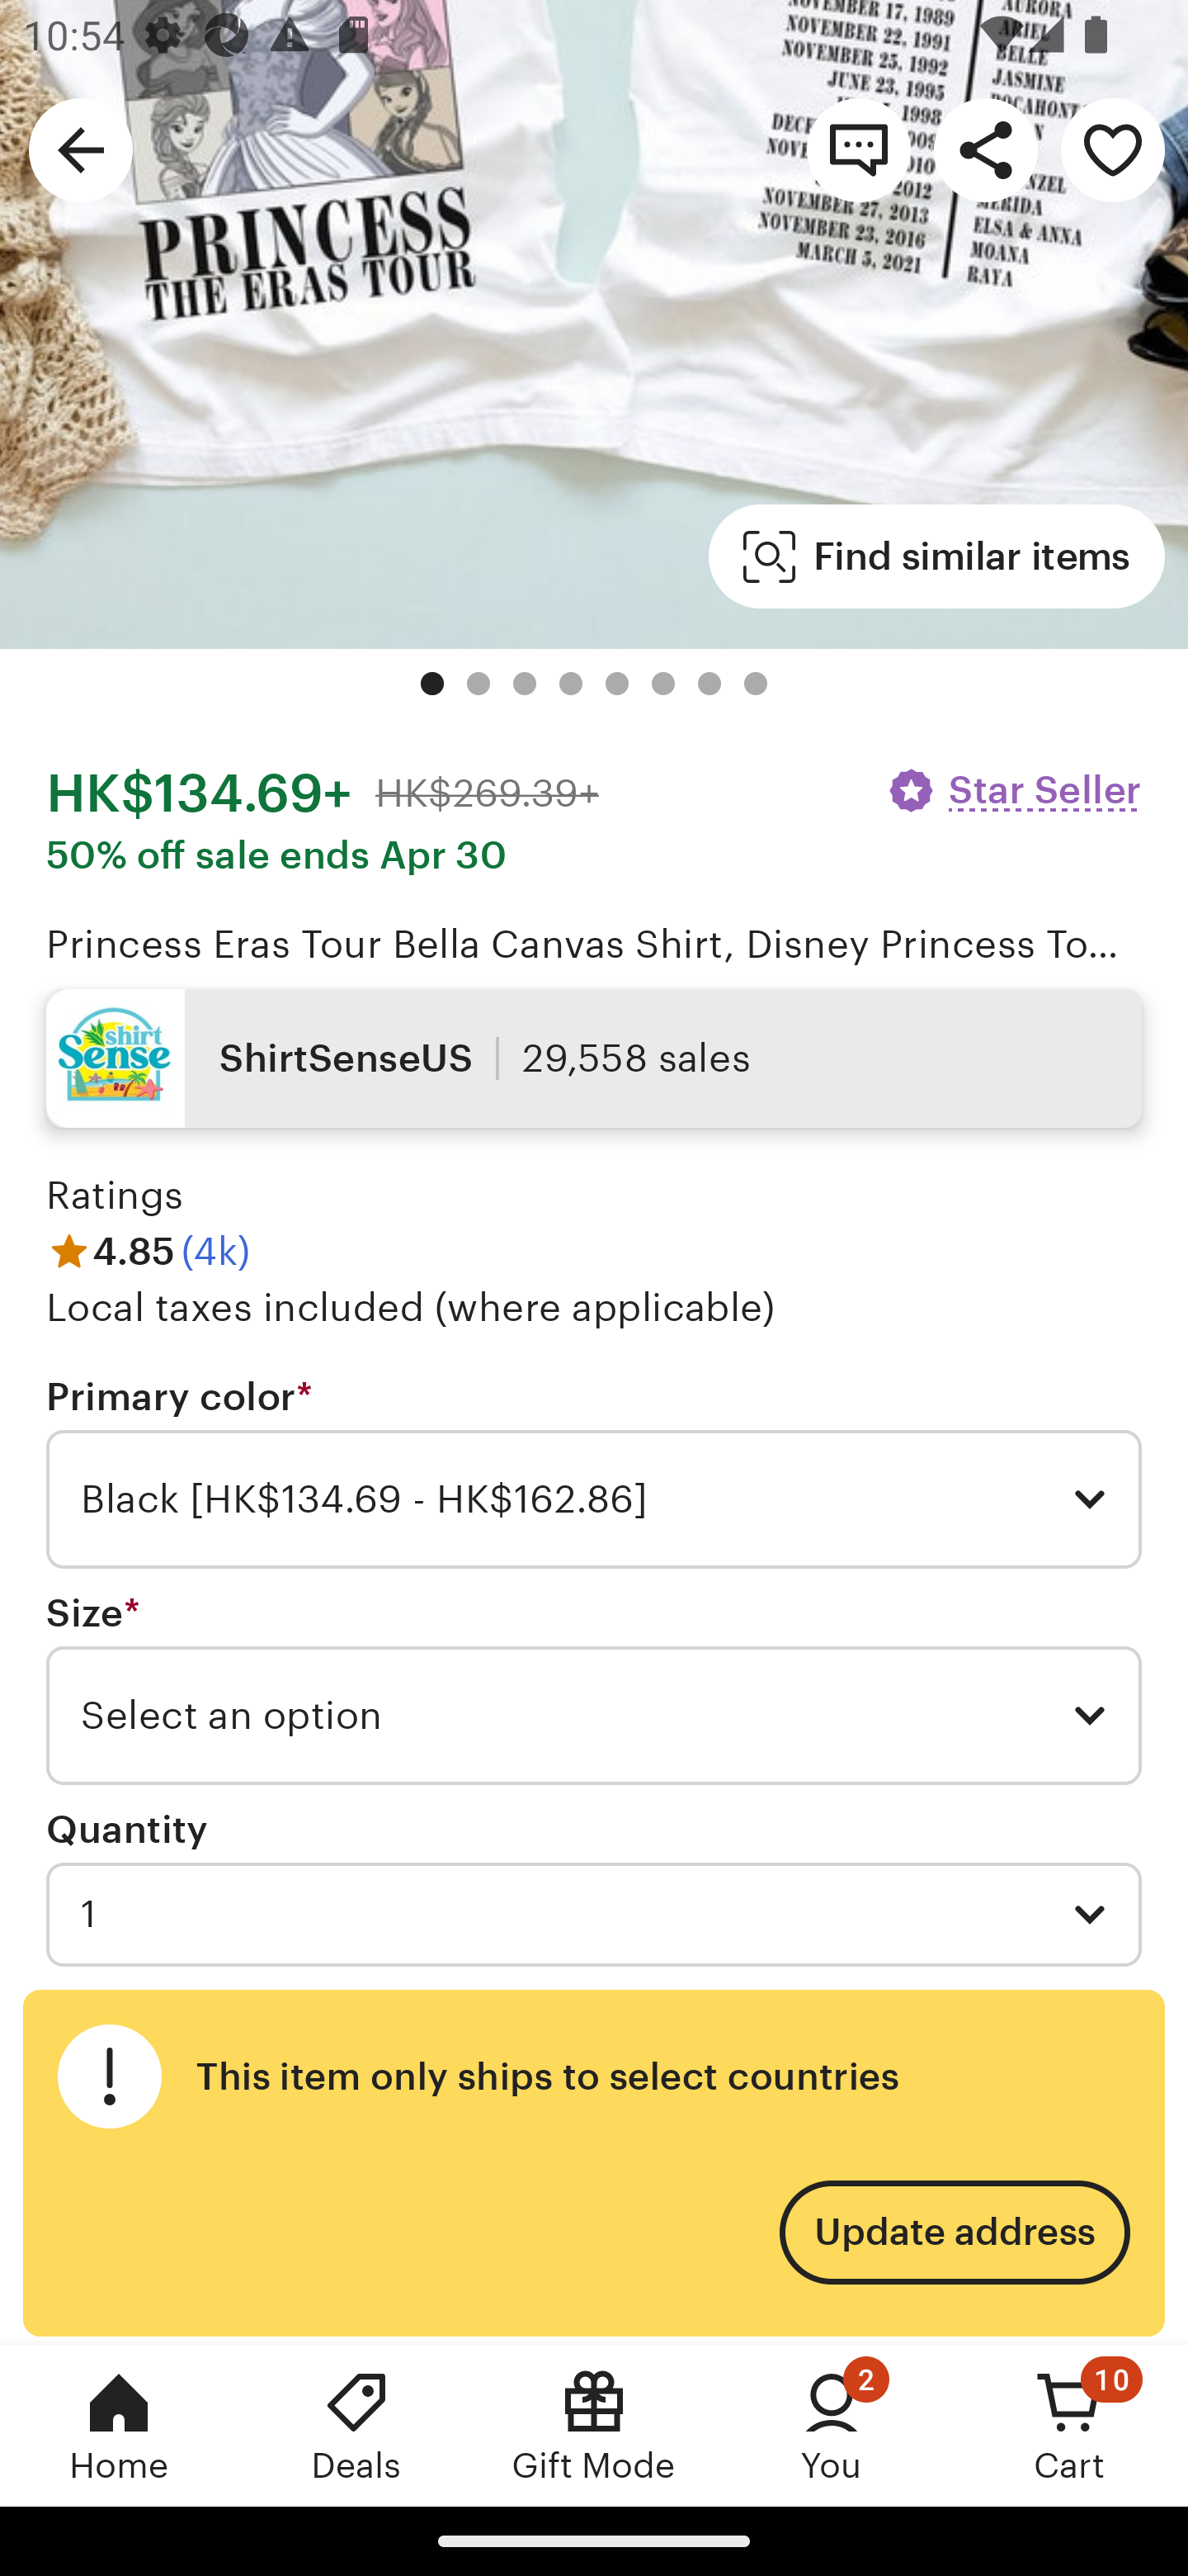  Describe the element at coordinates (594, 1499) in the screenshot. I see `Black [HK$134.69 - HK$162.86]` at that location.